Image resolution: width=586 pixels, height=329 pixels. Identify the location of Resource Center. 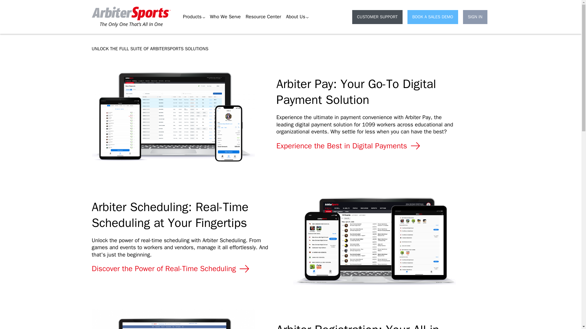
(263, 17).